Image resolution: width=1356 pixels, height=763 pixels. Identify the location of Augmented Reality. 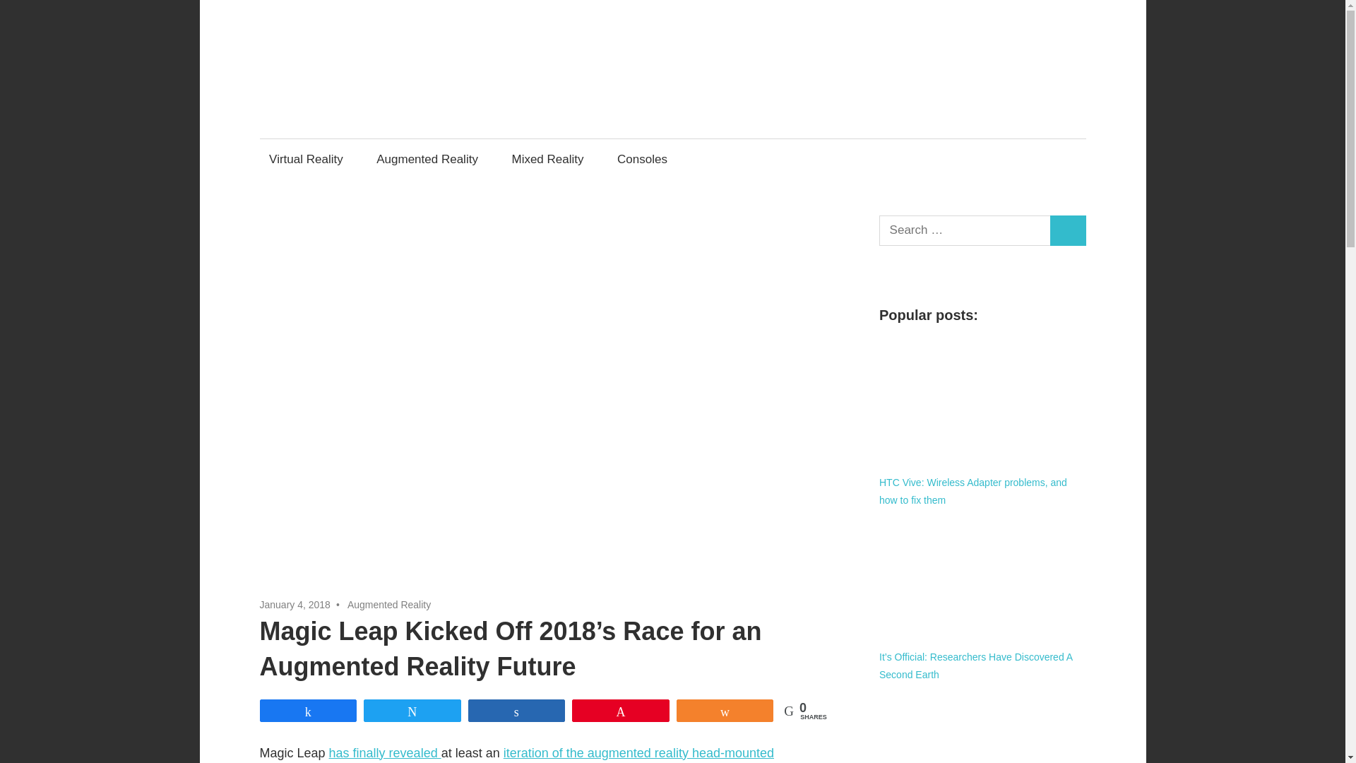
(428, 158).